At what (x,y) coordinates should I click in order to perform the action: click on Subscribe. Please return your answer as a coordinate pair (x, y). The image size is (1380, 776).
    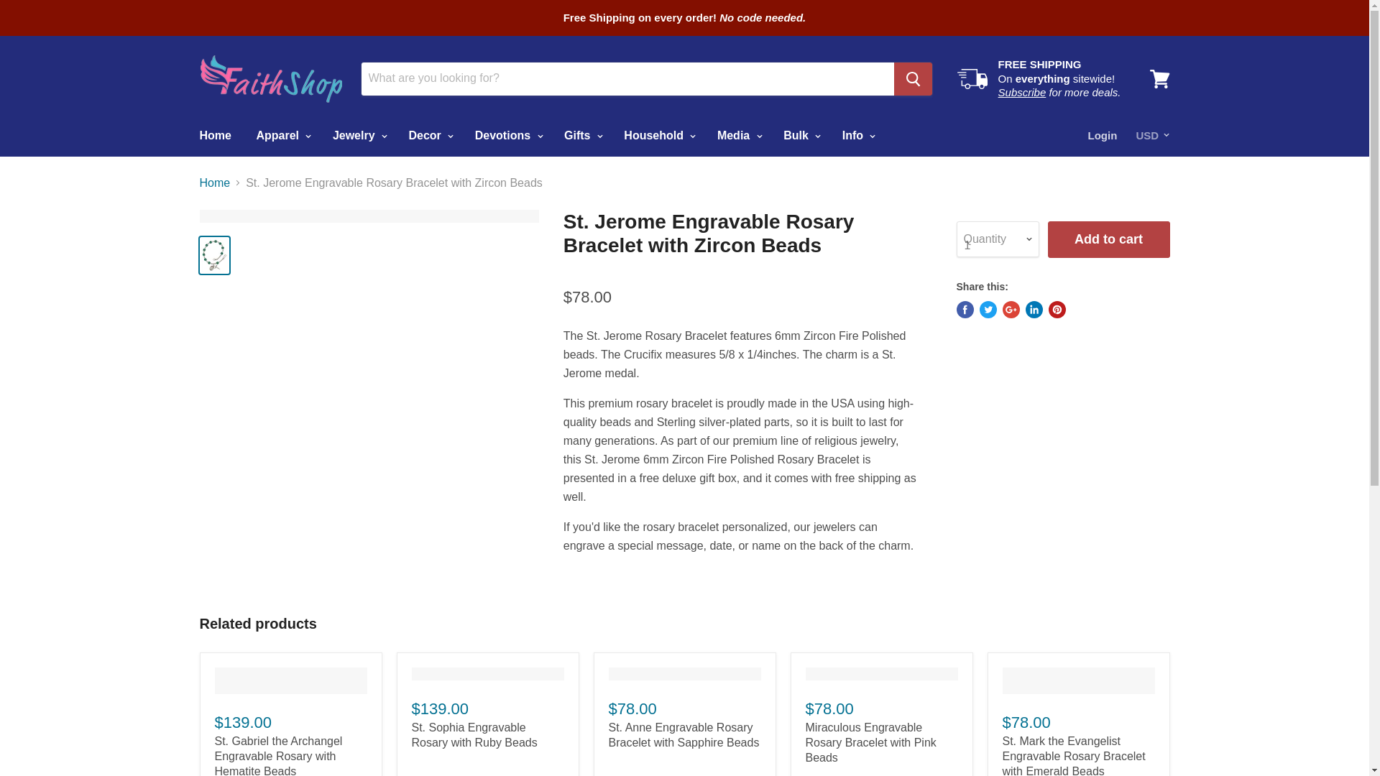
    Looking at the image, I should click on (1022, 92).